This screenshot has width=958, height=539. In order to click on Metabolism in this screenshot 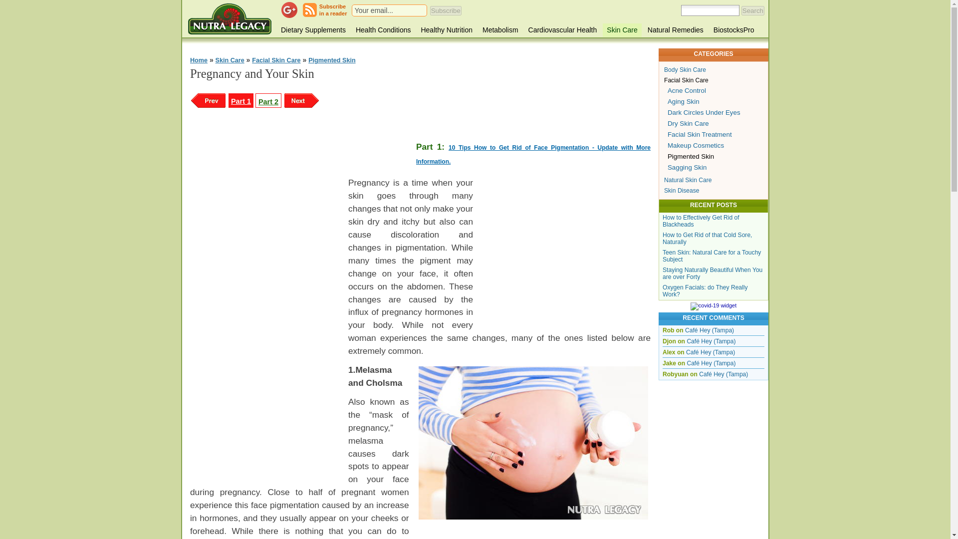, I will do `click(446, 30)`.